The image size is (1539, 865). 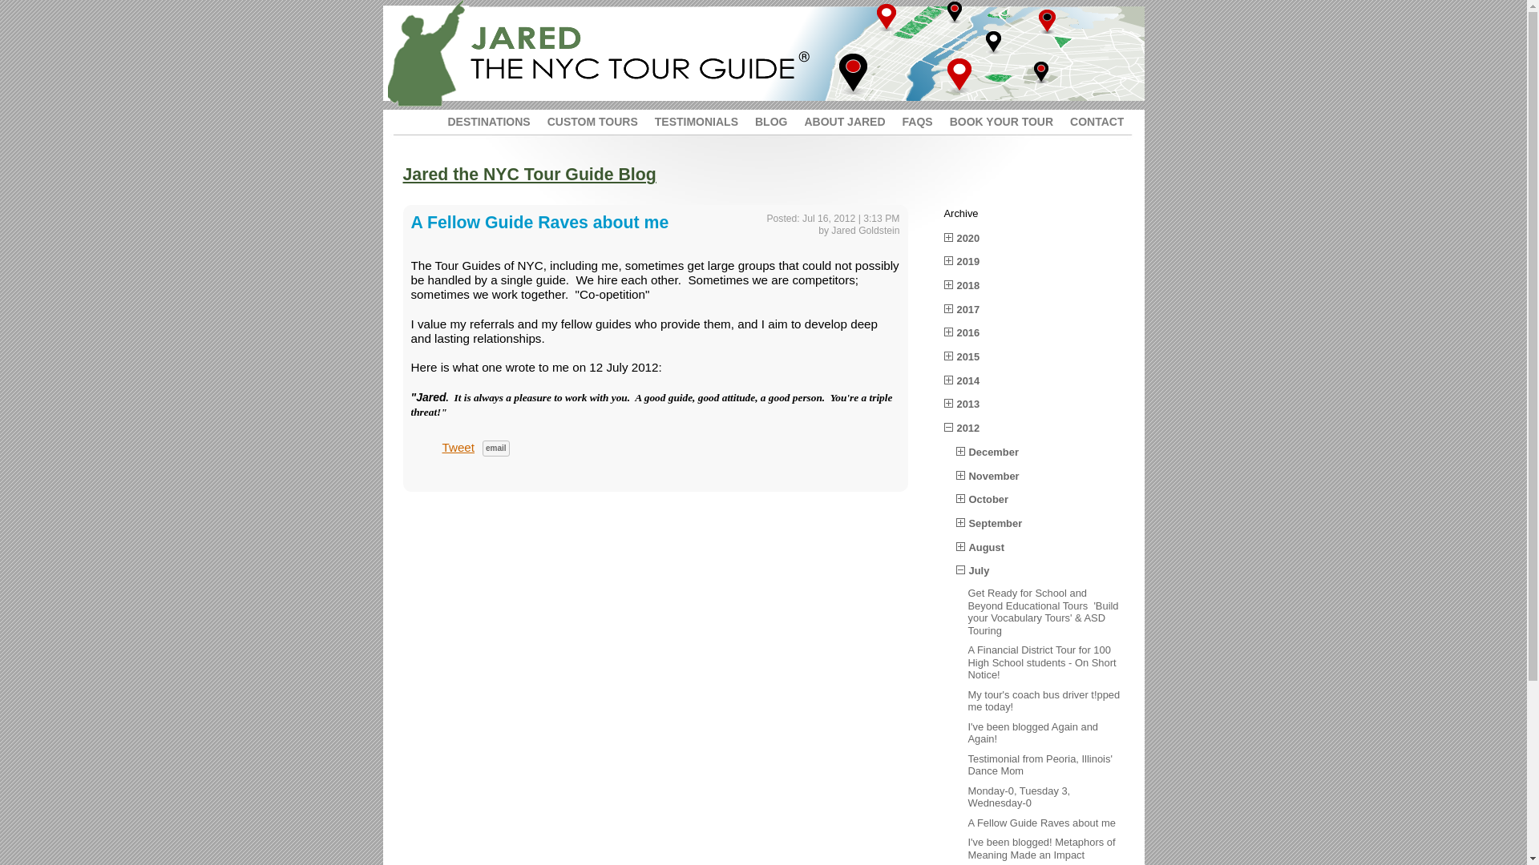 What do you see at coordinates (968, 261) in the screenshot?
I see `2019` at bounding box center [968, 261].